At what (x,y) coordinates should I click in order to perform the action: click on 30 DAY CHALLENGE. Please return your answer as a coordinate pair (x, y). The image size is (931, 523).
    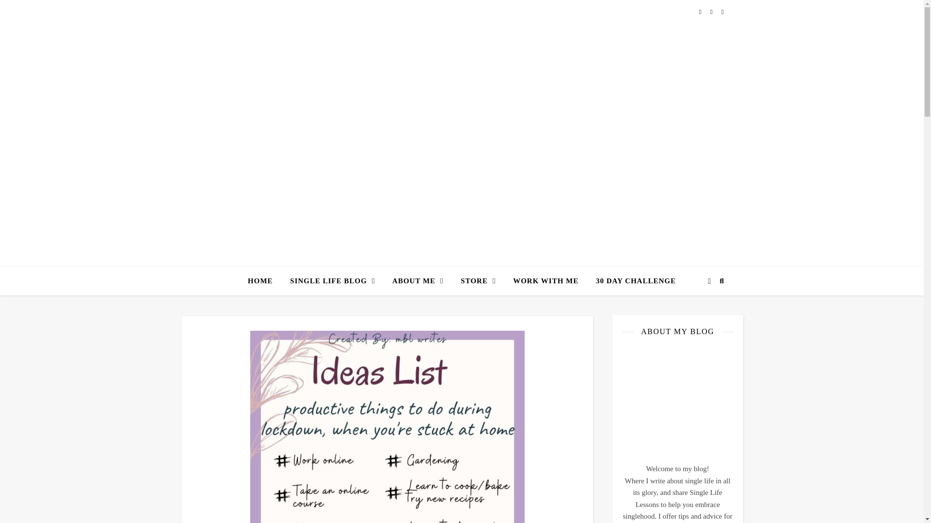
    Looking at the image, I should click on (632, 281).